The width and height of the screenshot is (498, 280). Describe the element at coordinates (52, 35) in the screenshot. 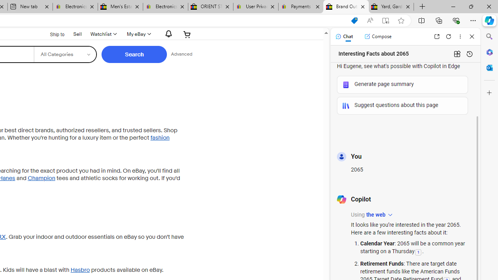

I see `Ship to` at that location.